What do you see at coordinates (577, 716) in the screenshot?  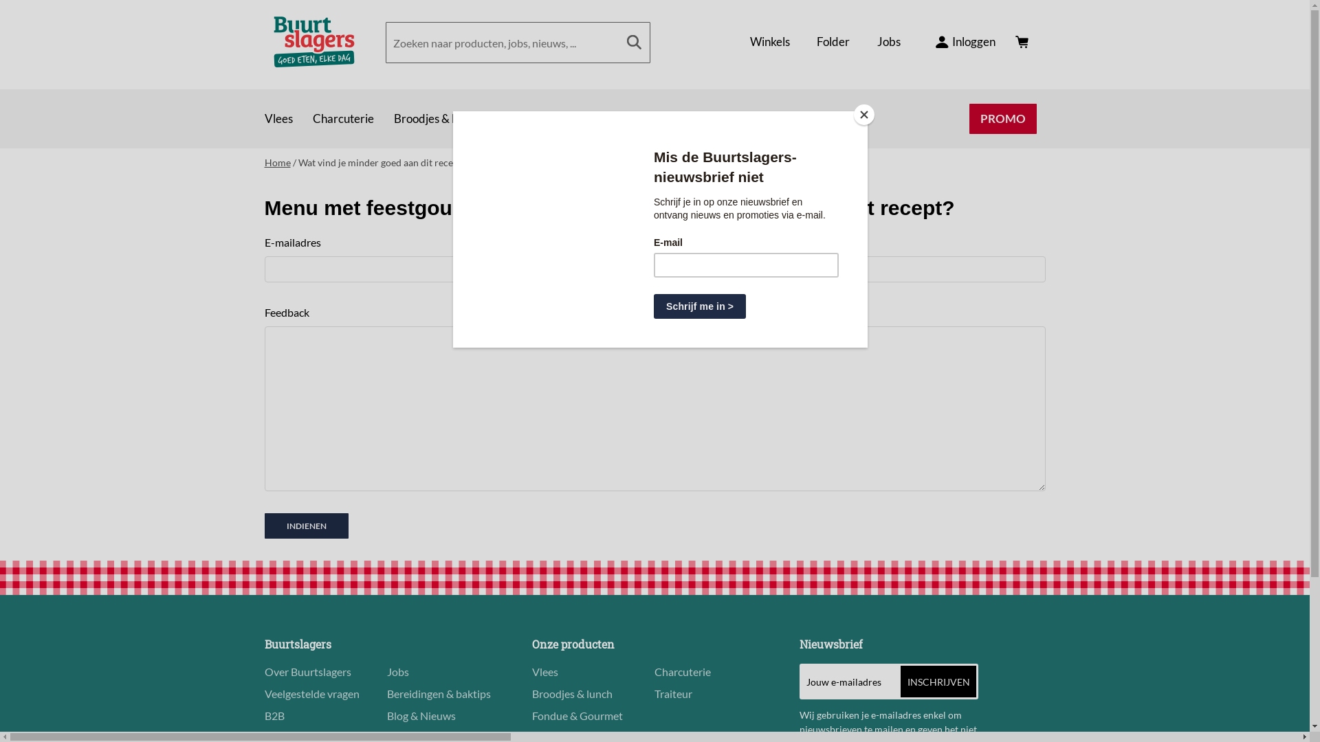 I see `Fondue & Gourmet` at bounding box center [577, 716].